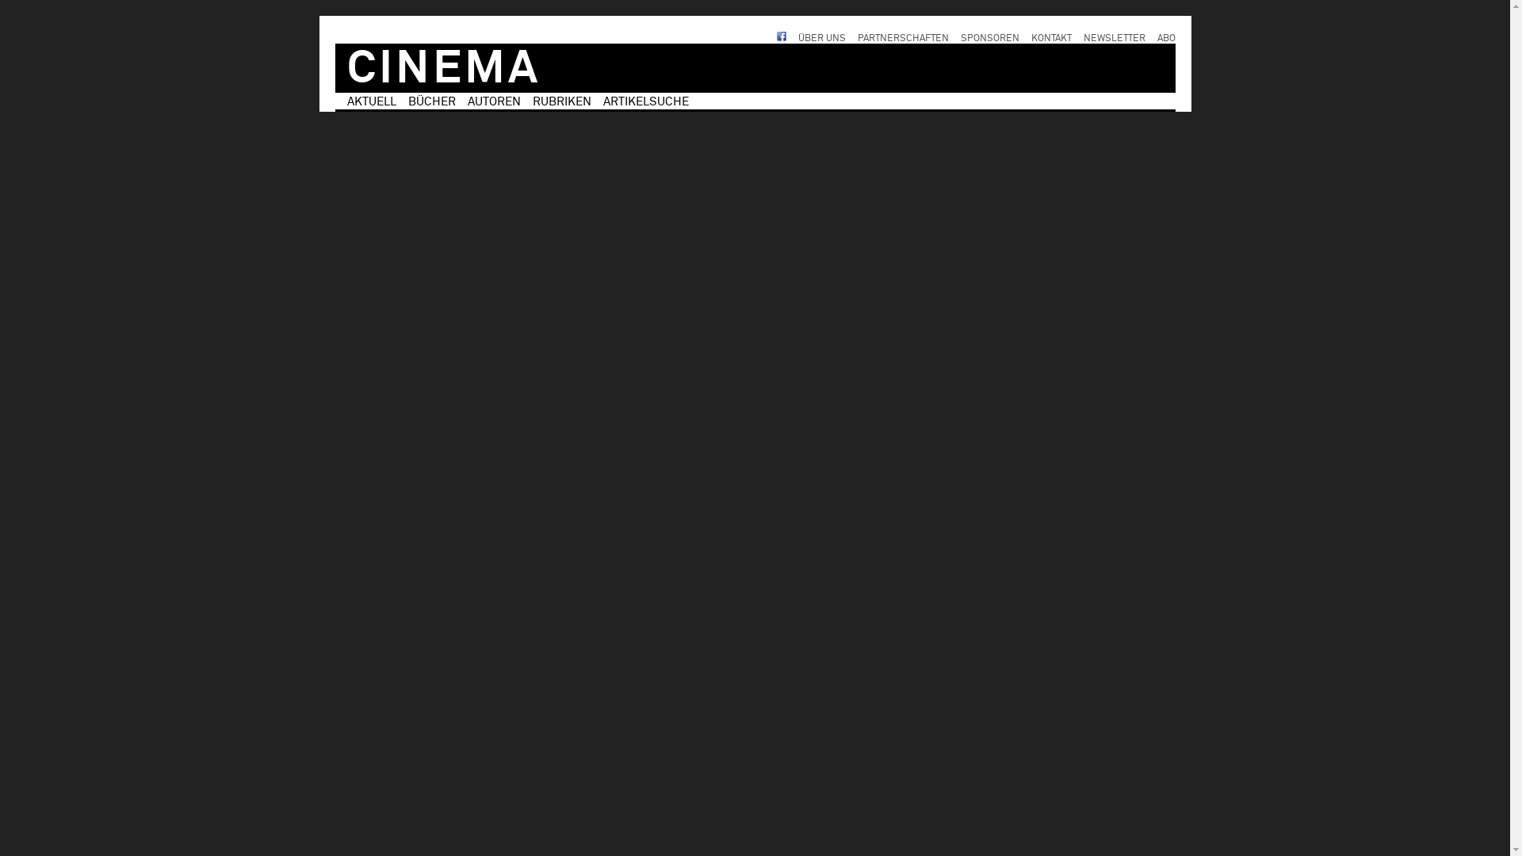 Image resolution: width=1522 pixels, height=856 pixels. Describe the element at coordinates (1167, 39) in the screenshot. I see `ABO` at that location.